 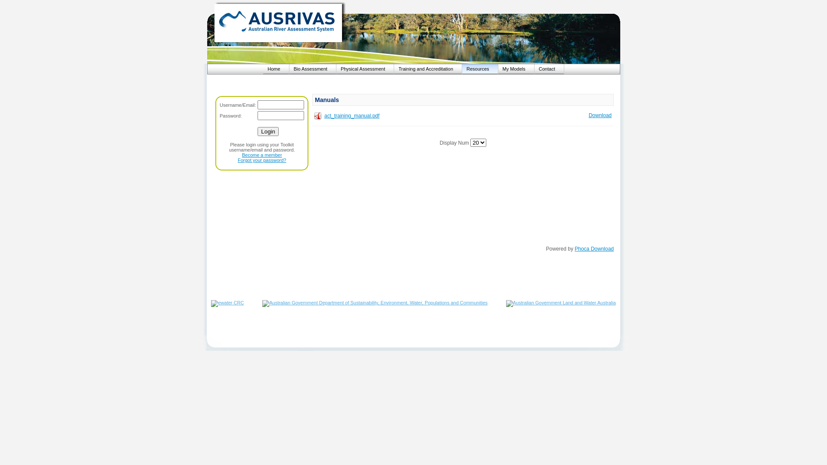 I want to click on Phoca Download, so click(x=594, y=249).